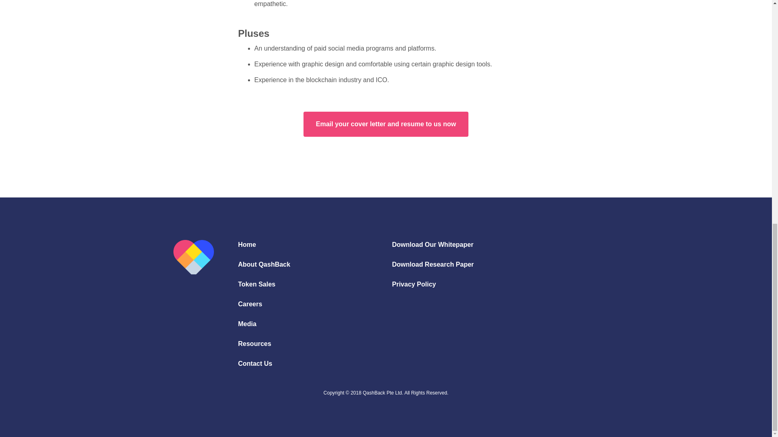 This screenshot has height=437, width=778. I want to click on About QashBack, so click(264, 265).